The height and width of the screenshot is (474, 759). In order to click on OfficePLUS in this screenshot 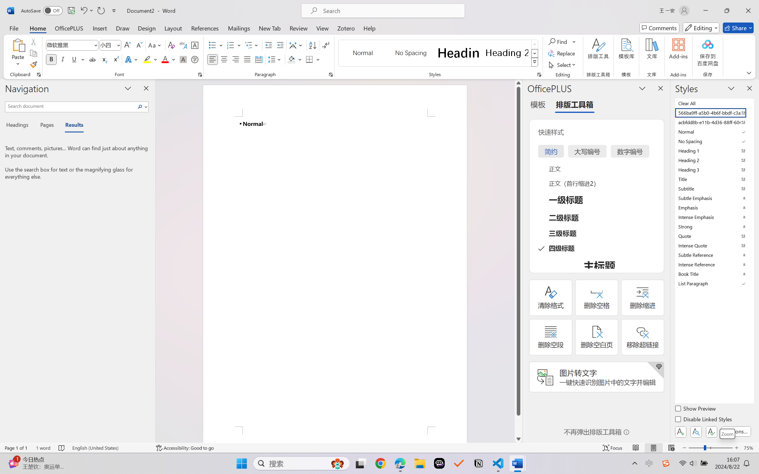, I will do `click(69, 28)`.